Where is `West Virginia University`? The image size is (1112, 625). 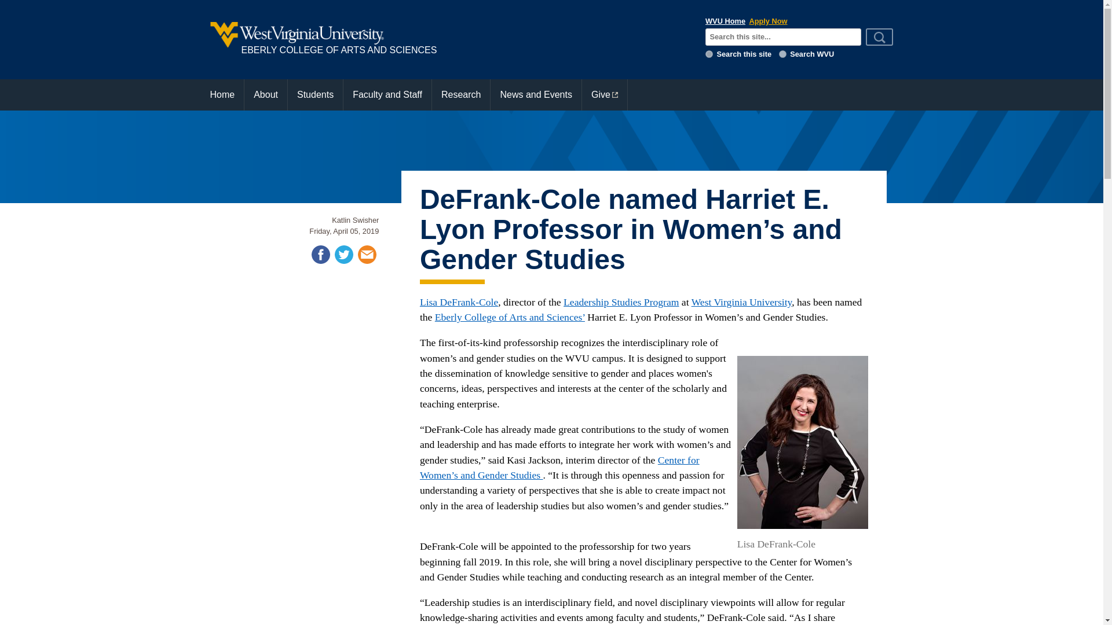
West Virginia University is located at coordinates (741, 302).